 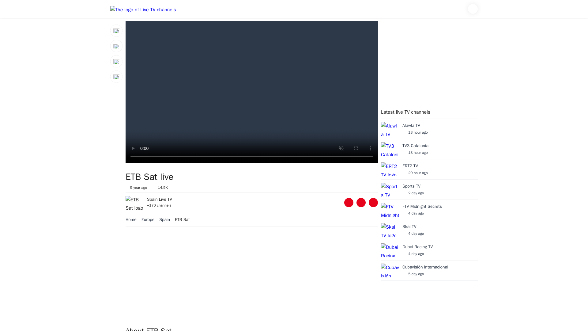 What do you see at coordinates (143, 9) in the screenshot?
I see `Live TV channels: Live and Replay TV` at bounding box center [143, 9].